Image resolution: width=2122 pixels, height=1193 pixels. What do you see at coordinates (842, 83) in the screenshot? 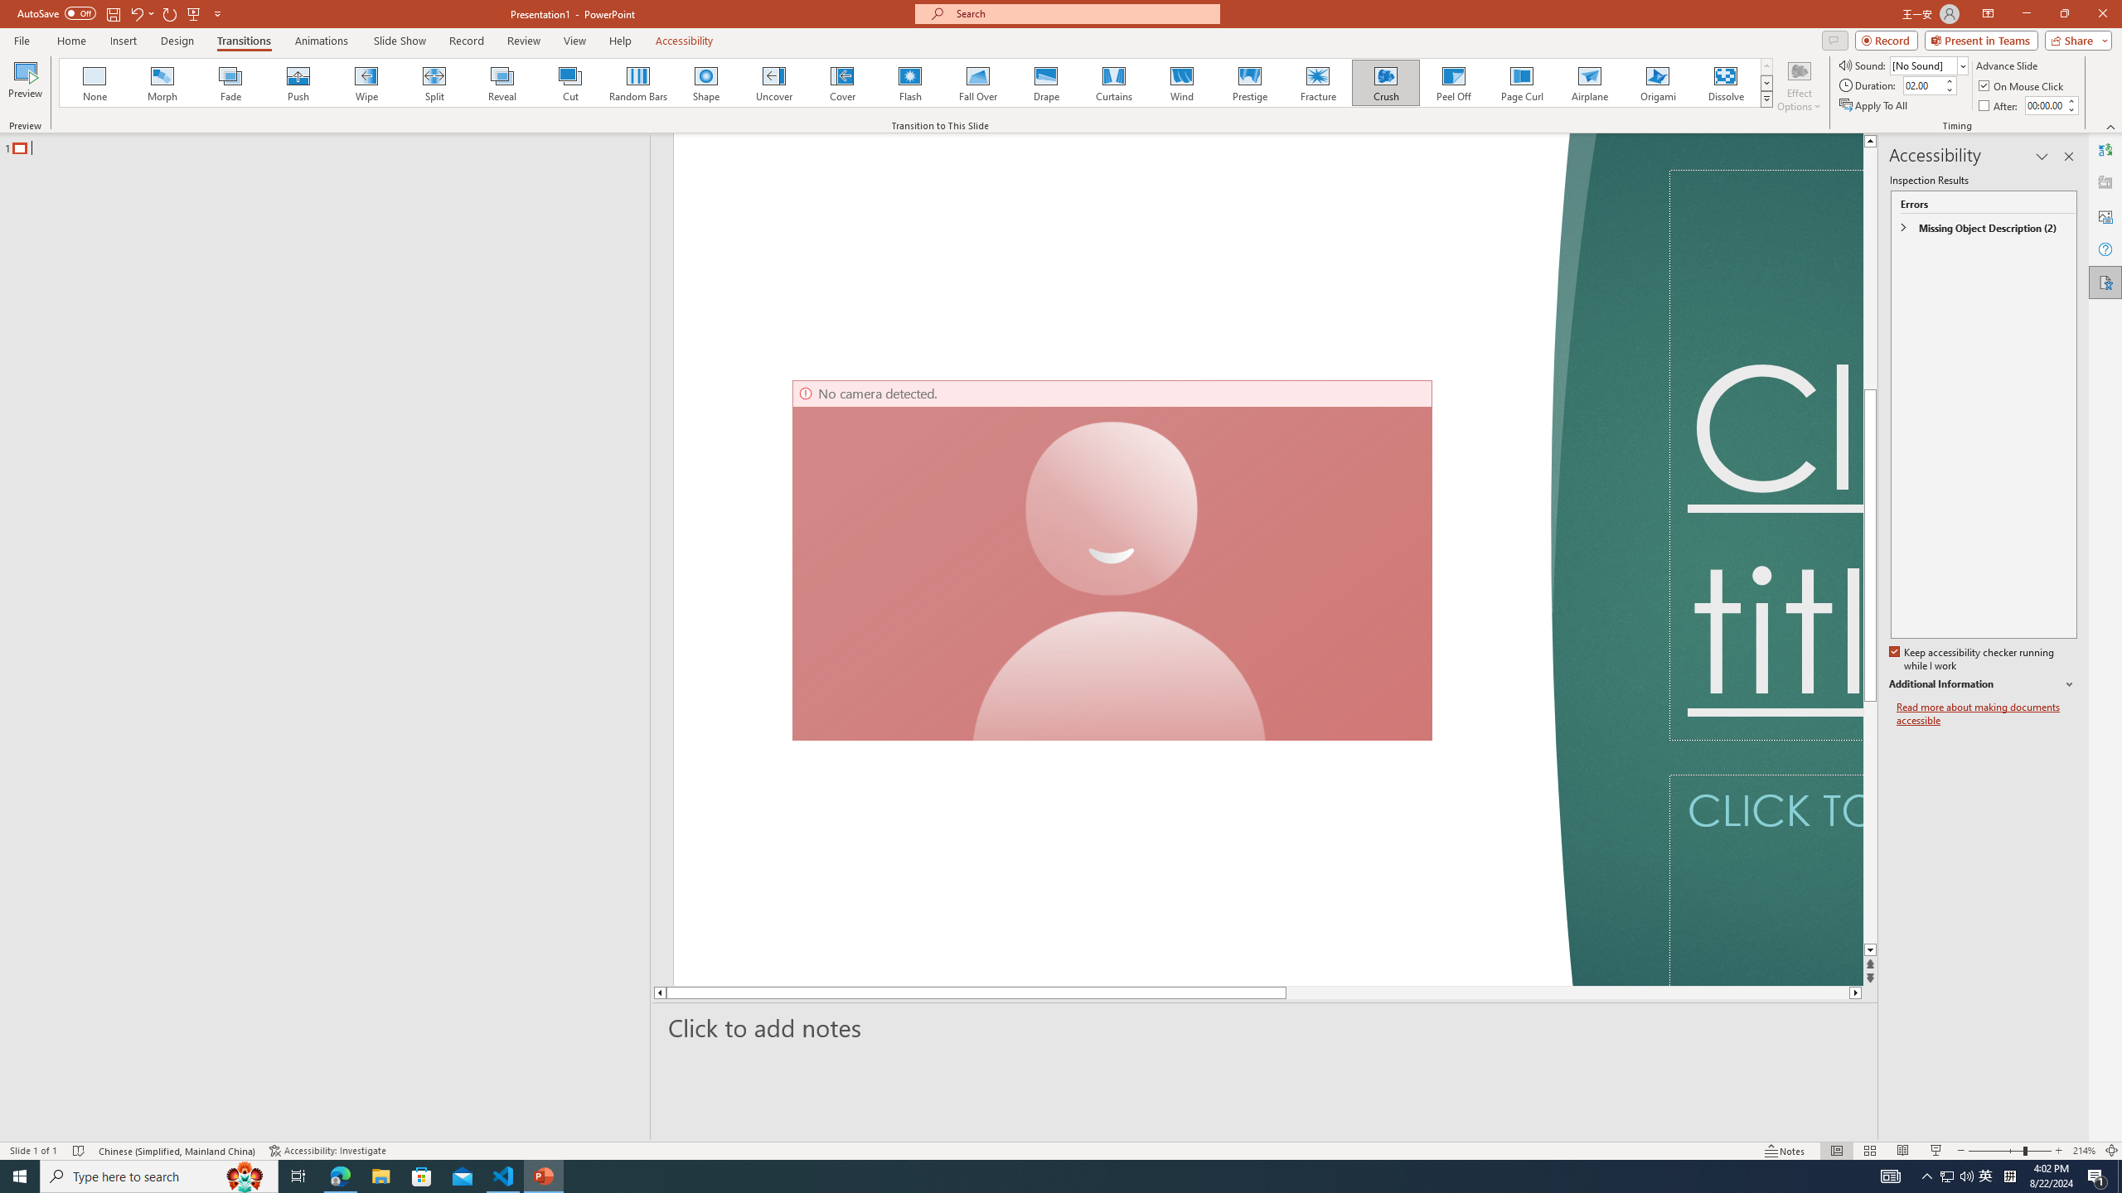
I see `Cover` at bounding box center [842, 83].